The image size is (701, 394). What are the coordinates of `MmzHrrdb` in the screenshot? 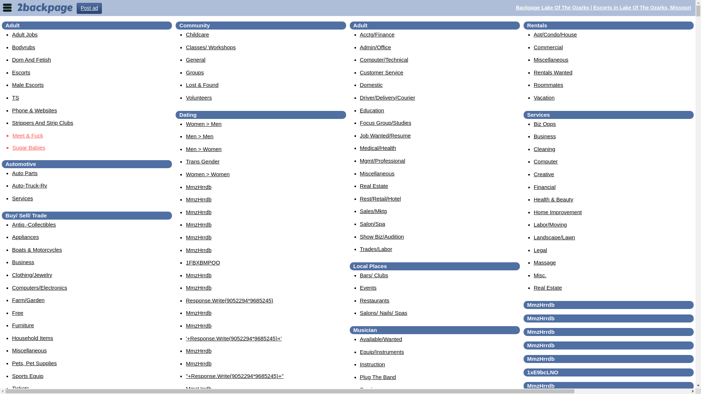 It's located at (199, 287).